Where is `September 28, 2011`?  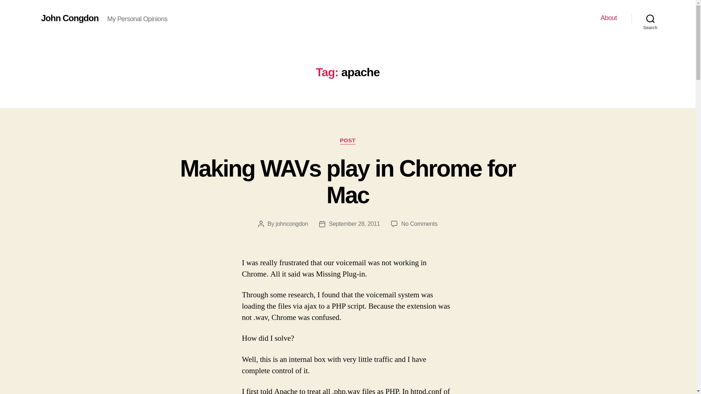 September 28, 2011 is located at coordinates (419, 224).